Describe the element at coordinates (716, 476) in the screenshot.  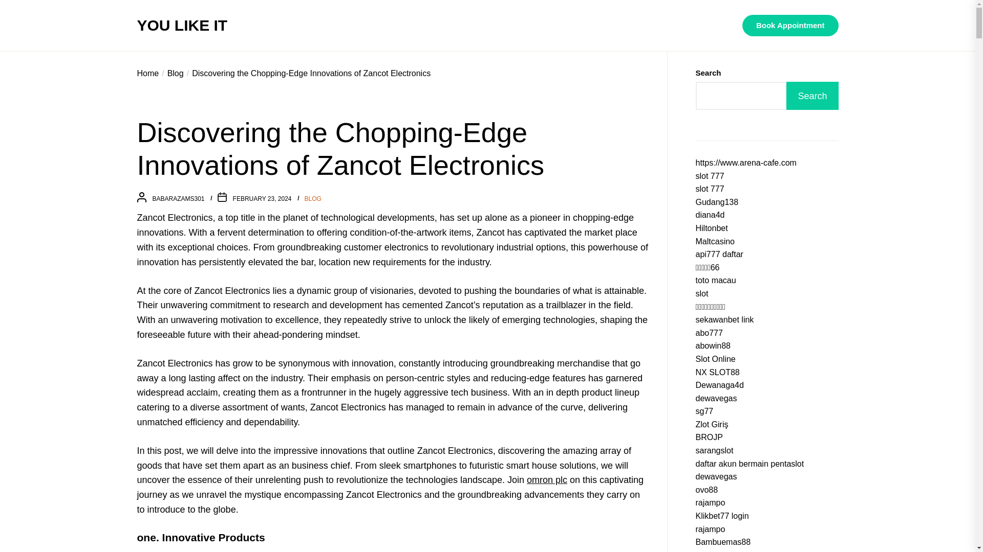
I see `dewavegas` at that location.